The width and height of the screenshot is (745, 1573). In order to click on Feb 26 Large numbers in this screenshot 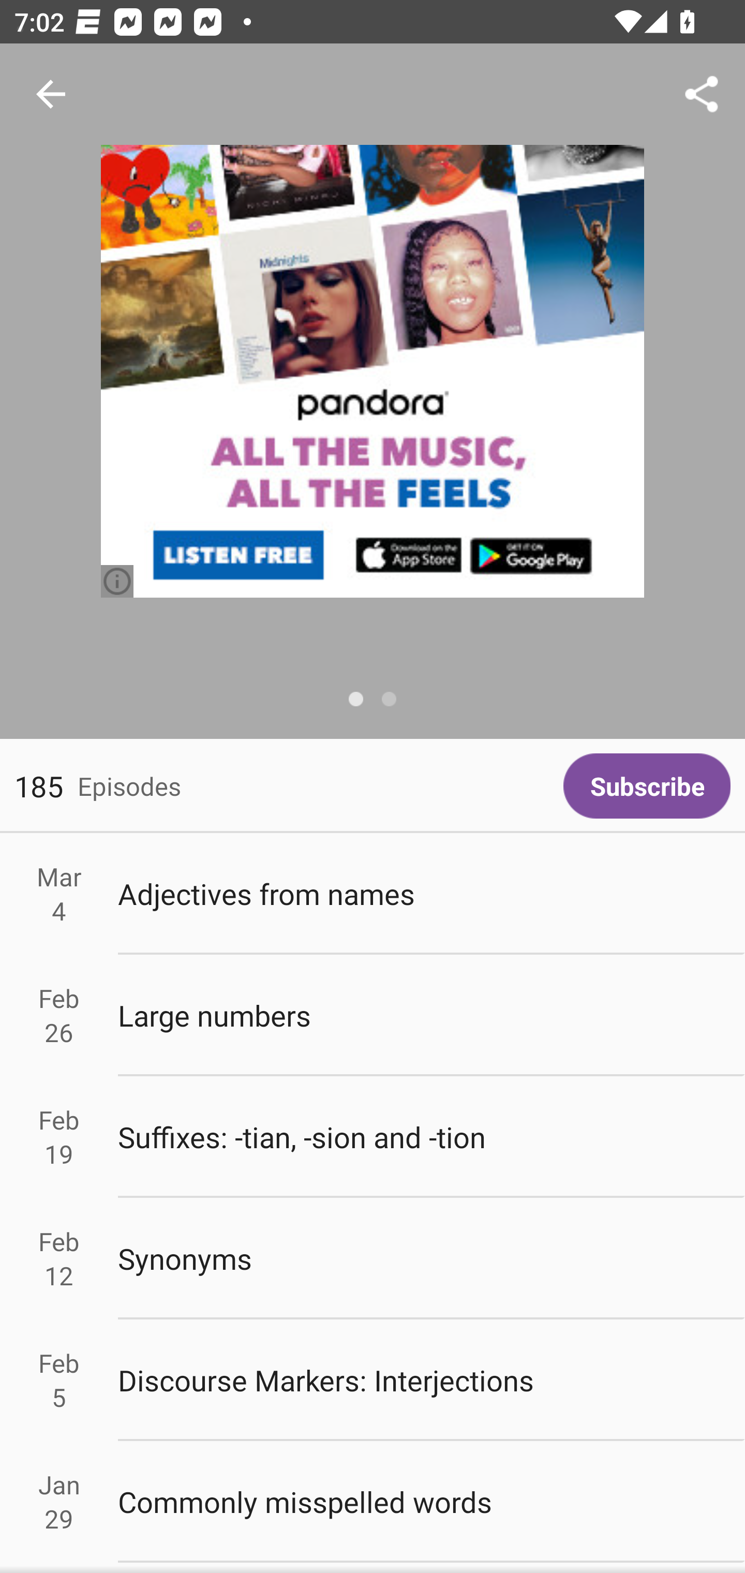, I will do `click(373, 1015)`.